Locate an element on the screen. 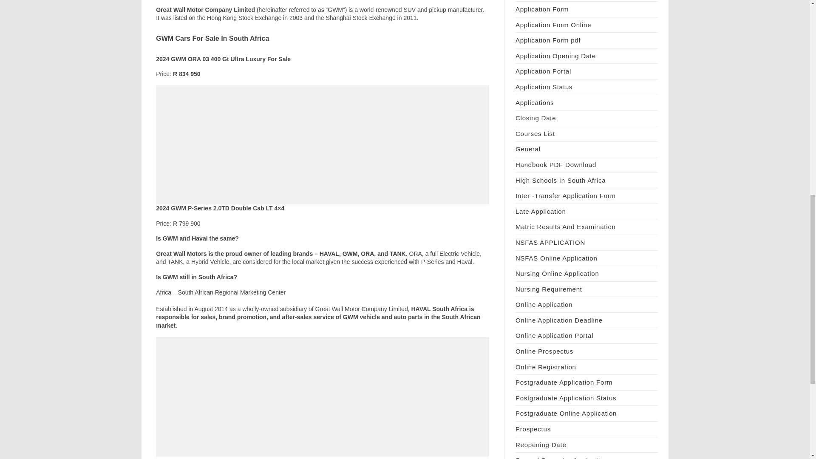  Closing Date is located at coordinates (535, 118).